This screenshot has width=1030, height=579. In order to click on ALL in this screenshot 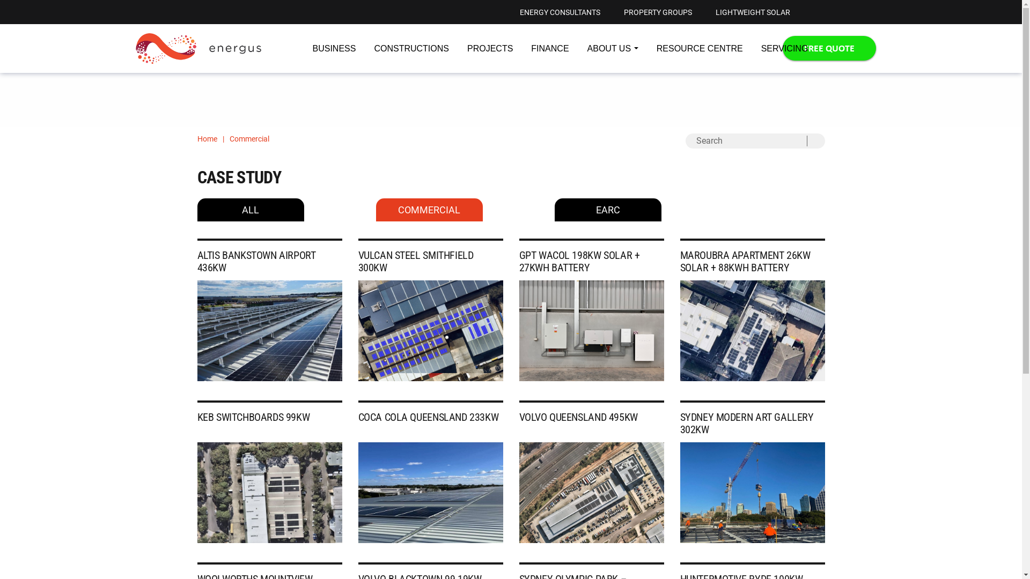, I will do `click(251, 210)`.